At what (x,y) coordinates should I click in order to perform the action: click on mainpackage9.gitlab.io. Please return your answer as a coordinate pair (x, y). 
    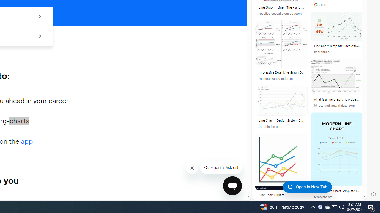
    Looking at the image, I should click on (281, 79).